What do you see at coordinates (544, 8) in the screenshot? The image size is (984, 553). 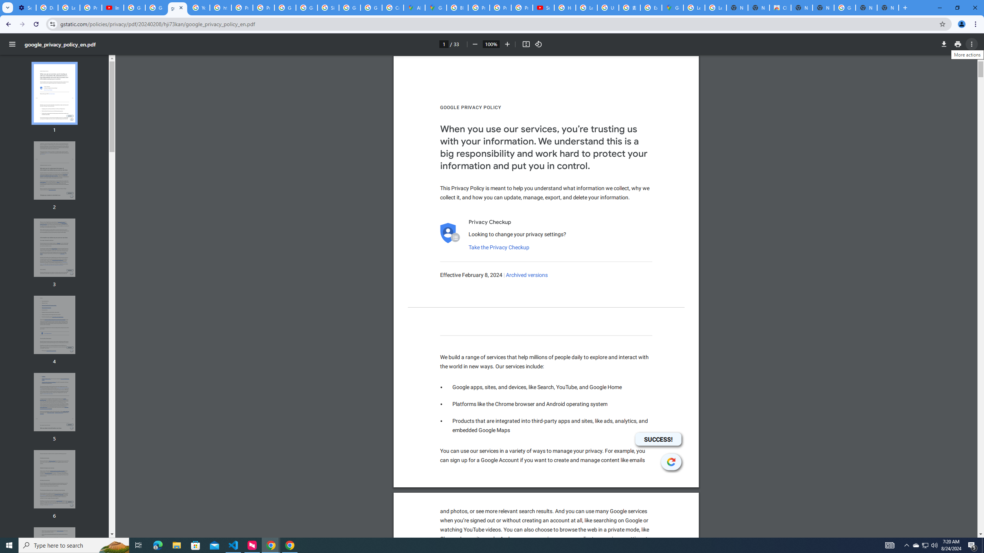 I see `Subscriptions - YouTube` at bounding box center [544, 8].